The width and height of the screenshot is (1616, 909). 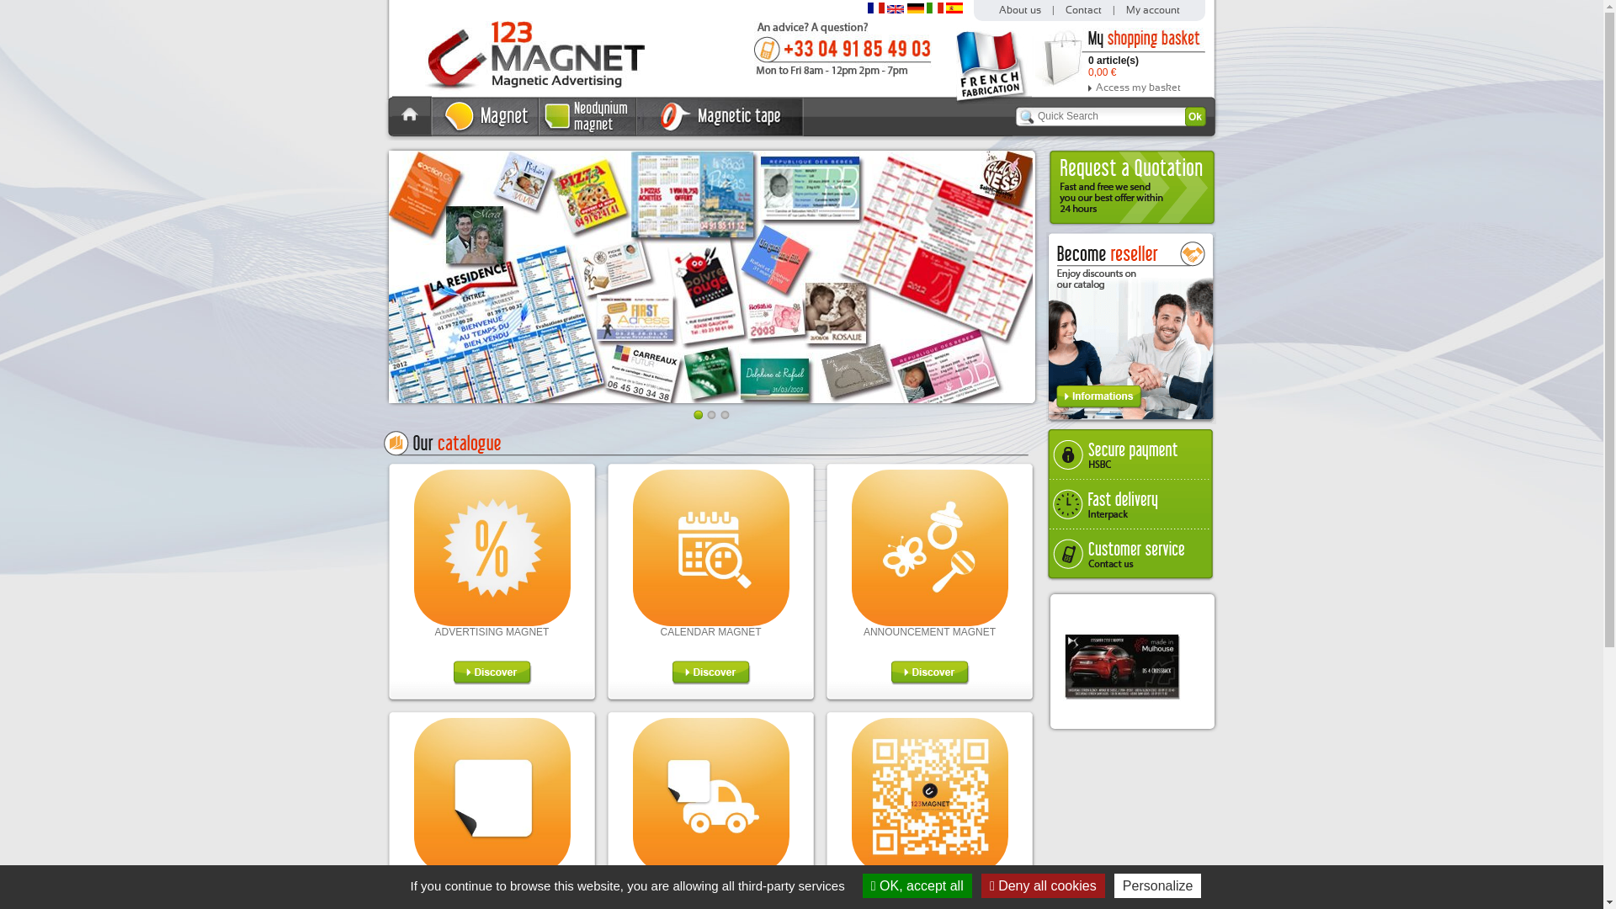 I want to click on Become a reseller, so click(x=1131, y=421).